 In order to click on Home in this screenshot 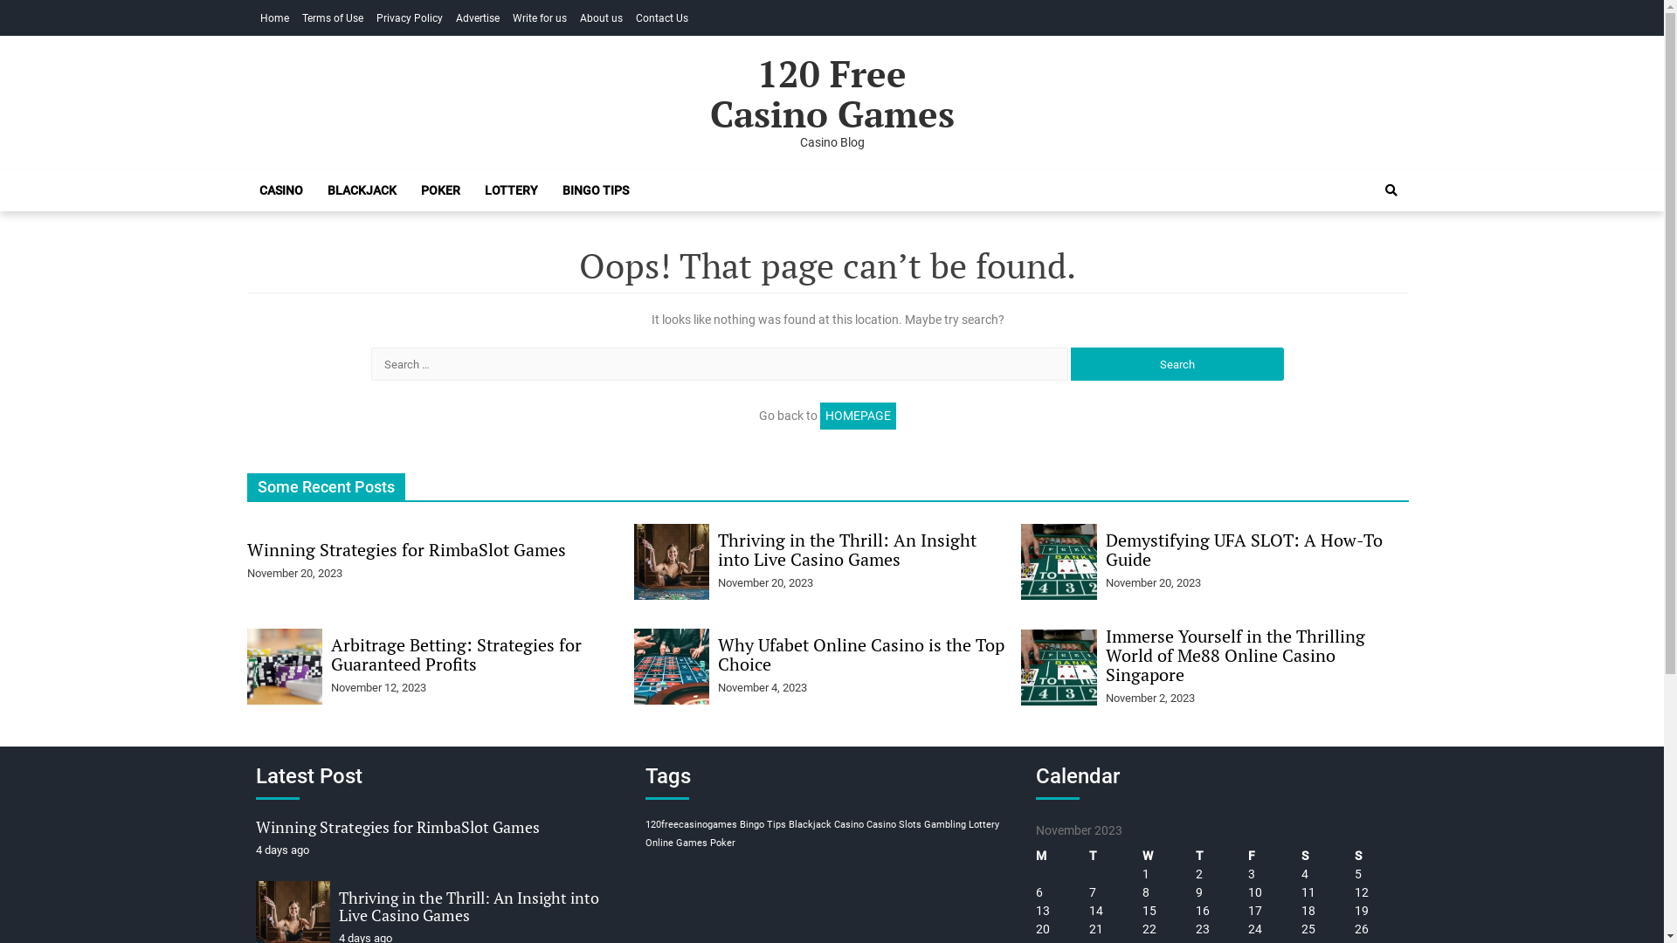, I will do `click(274, 18)`.